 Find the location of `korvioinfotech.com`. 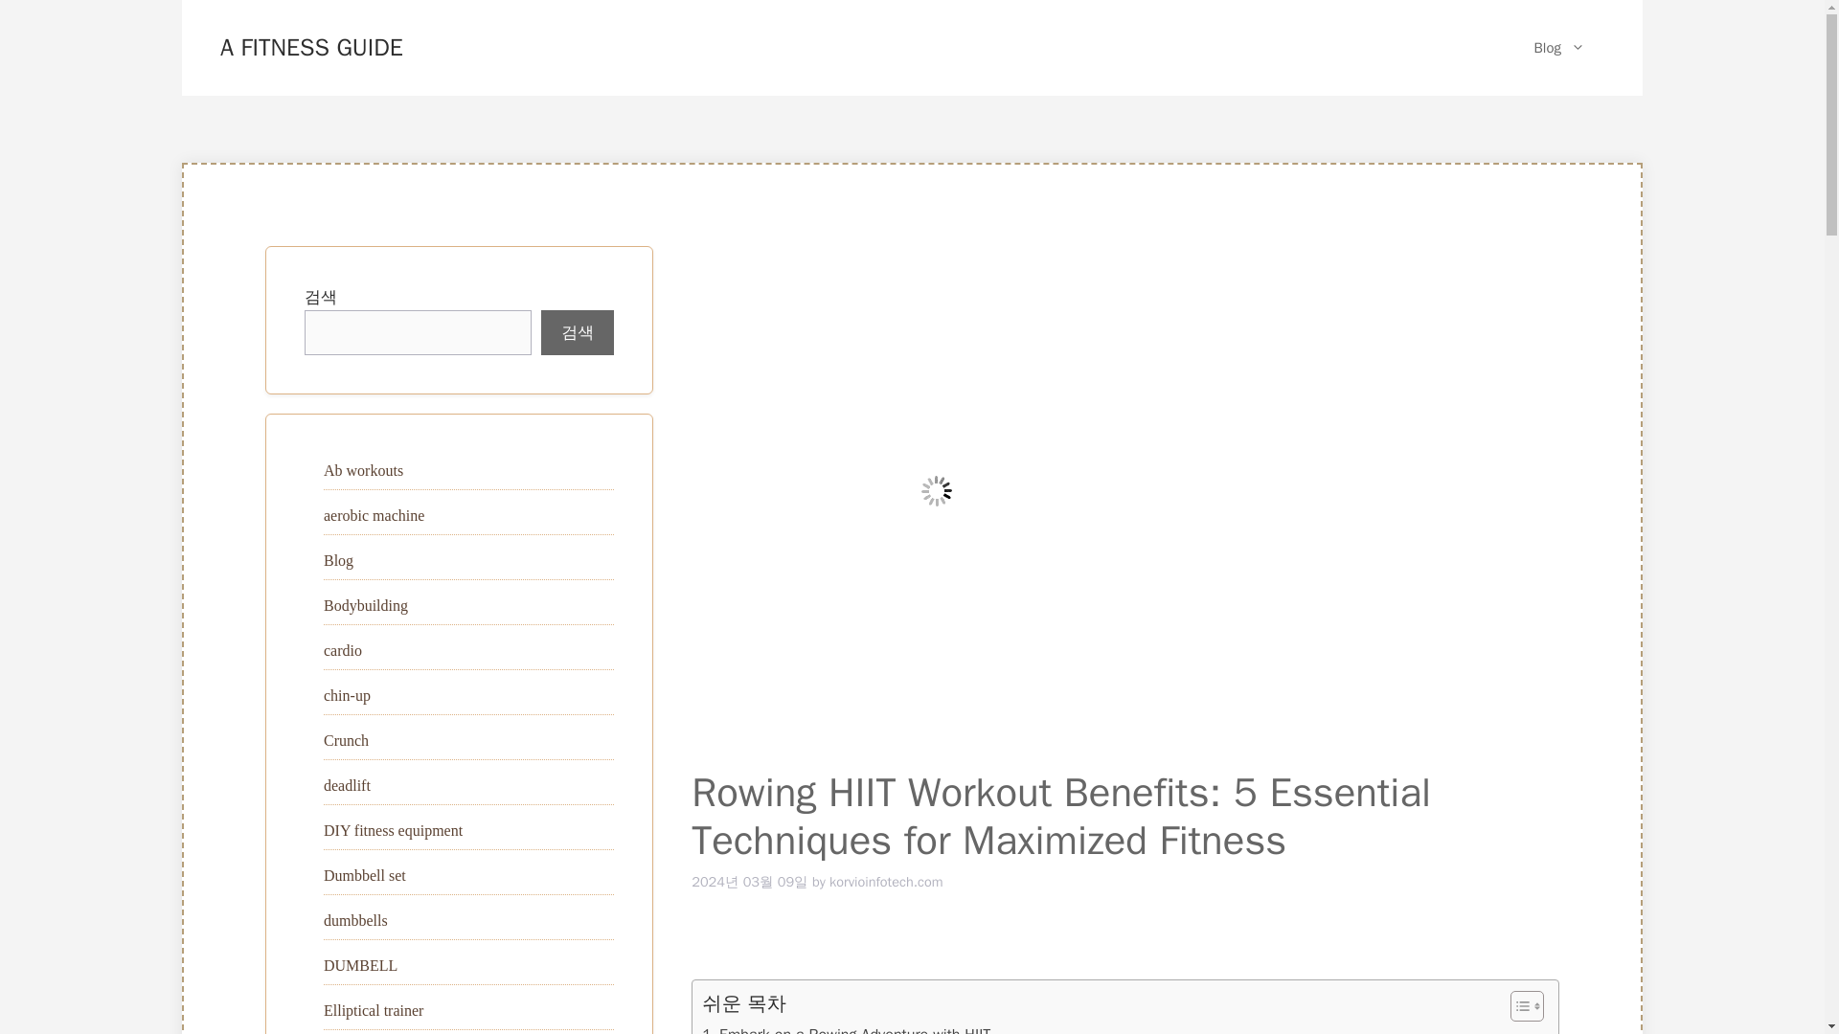

korvioinfotech.com is located at coordinates (885, 881).